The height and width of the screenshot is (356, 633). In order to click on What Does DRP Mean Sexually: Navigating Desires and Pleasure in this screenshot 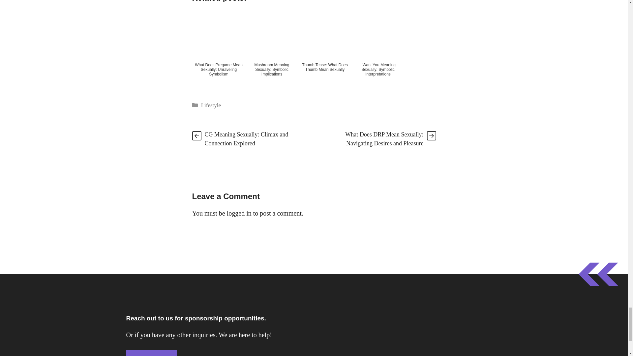, I will do `click(384, 139)`.